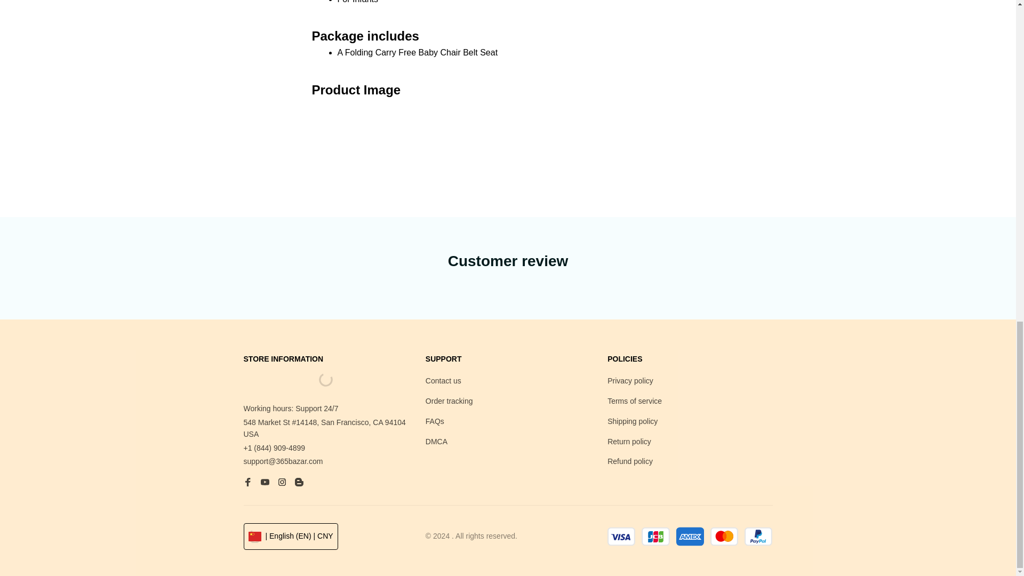  I want to click on FAQs, so click(435, 421).